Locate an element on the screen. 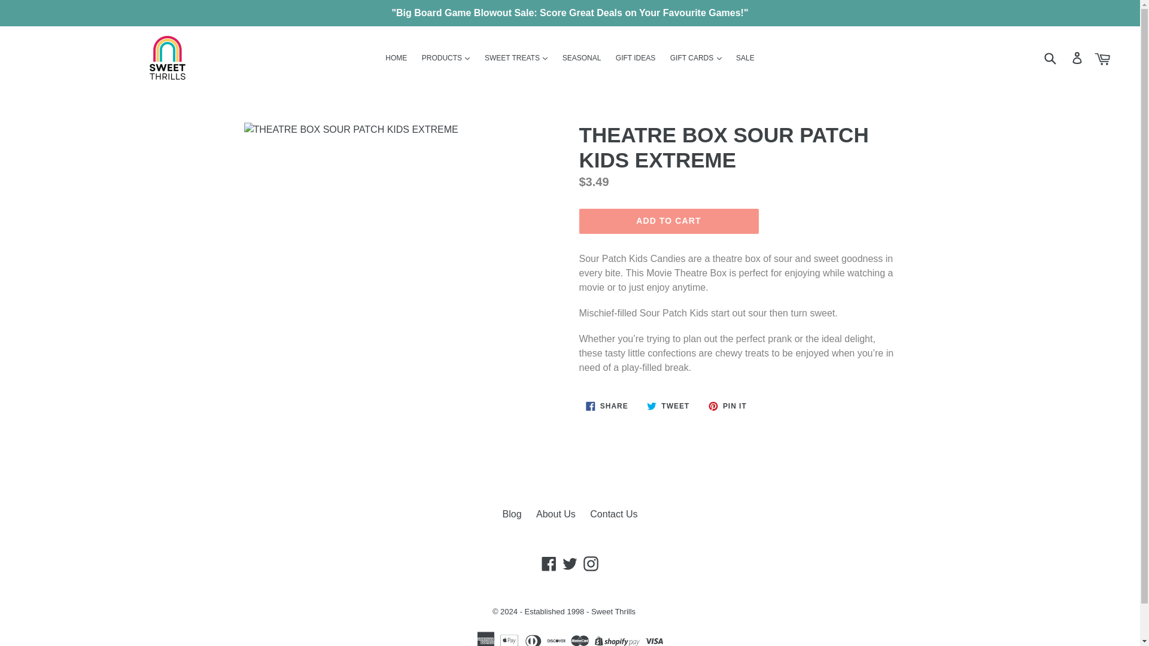 The height and width of the screenshot is (646, 1149). Tweet on Twitter is located at coordinates (668, 406).